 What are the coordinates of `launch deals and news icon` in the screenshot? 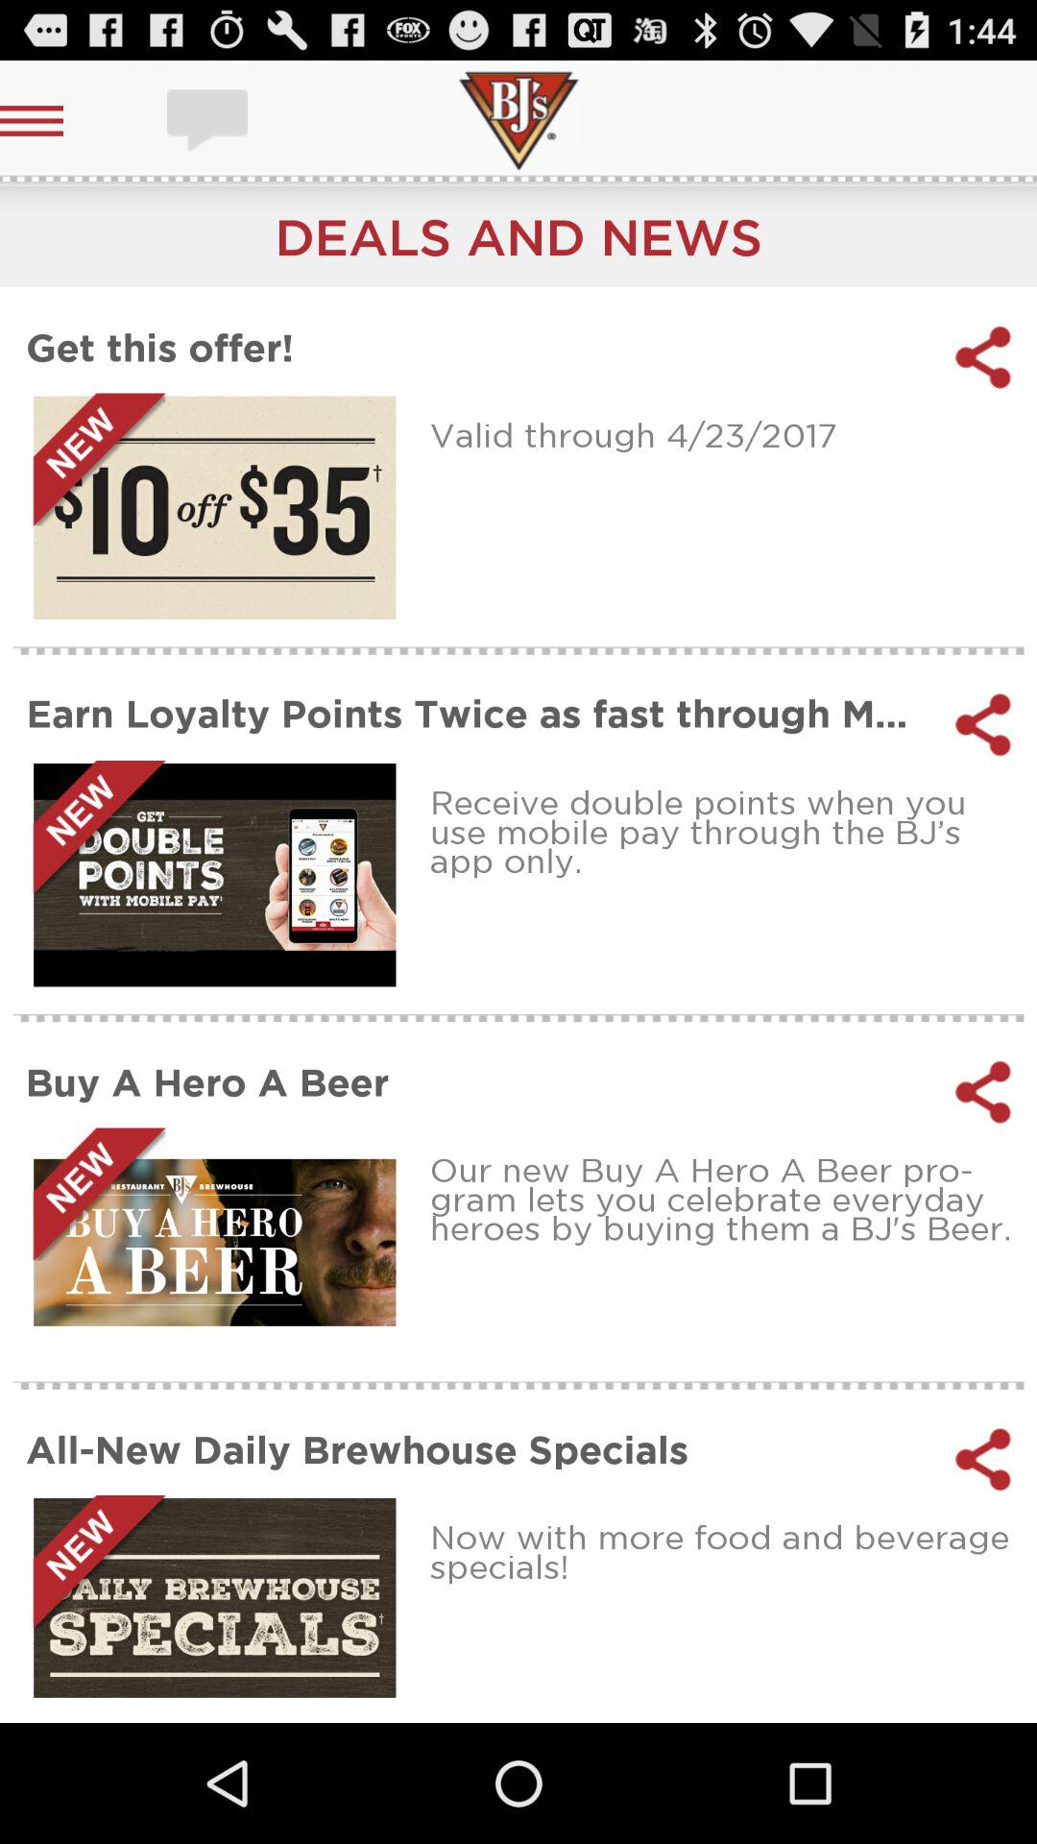 It's located at (518, 236).